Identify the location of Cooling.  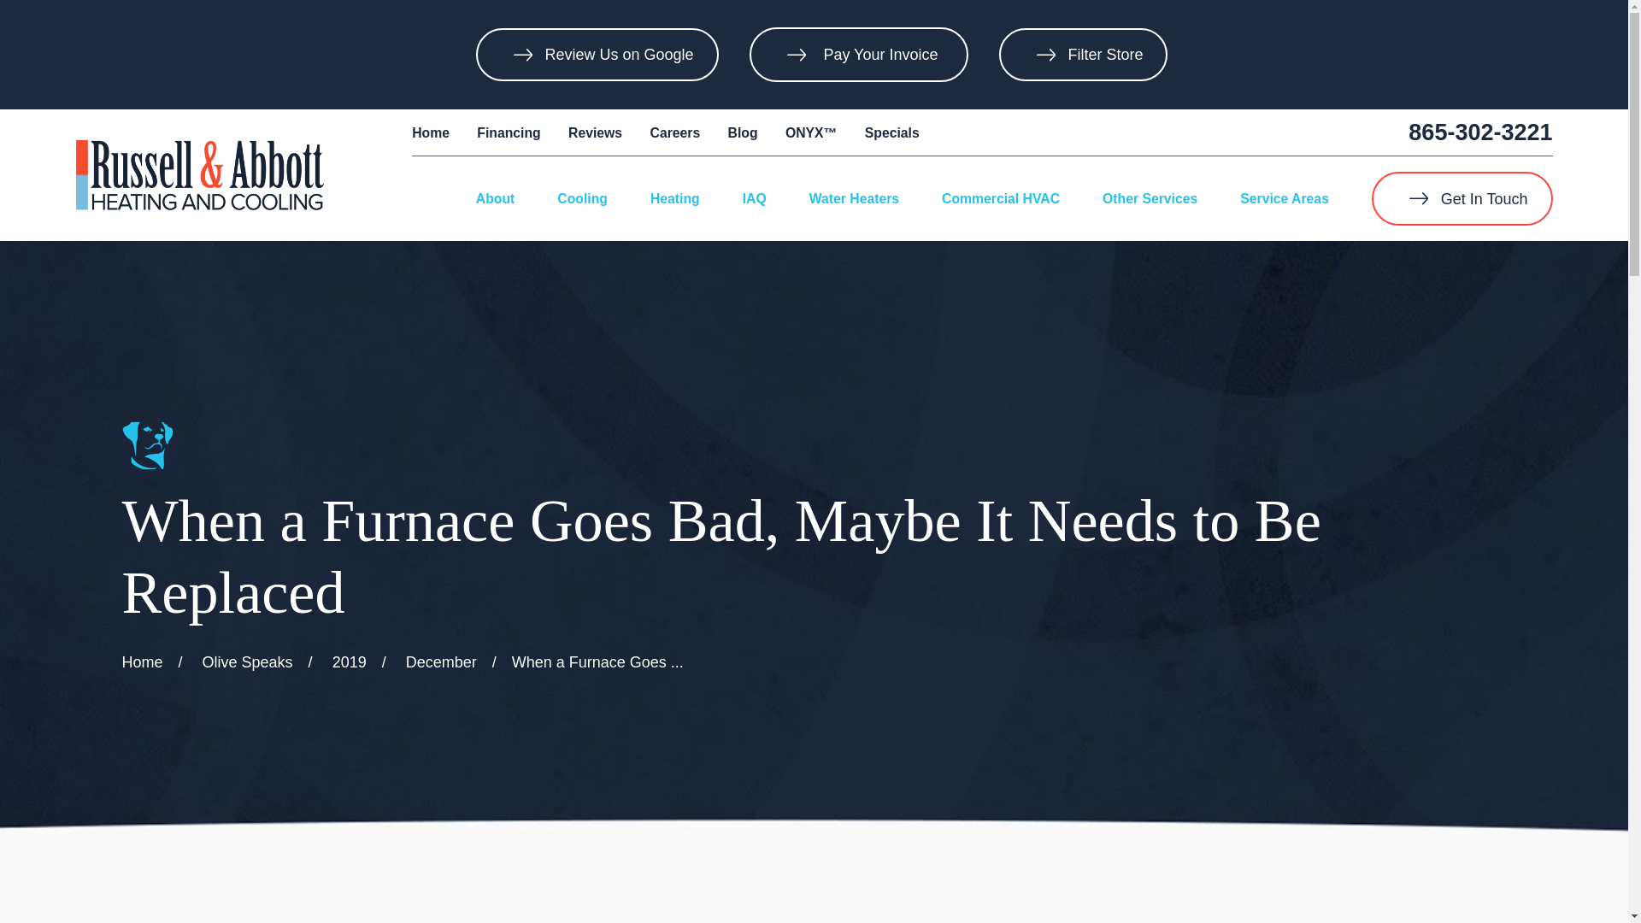
(582, 198).